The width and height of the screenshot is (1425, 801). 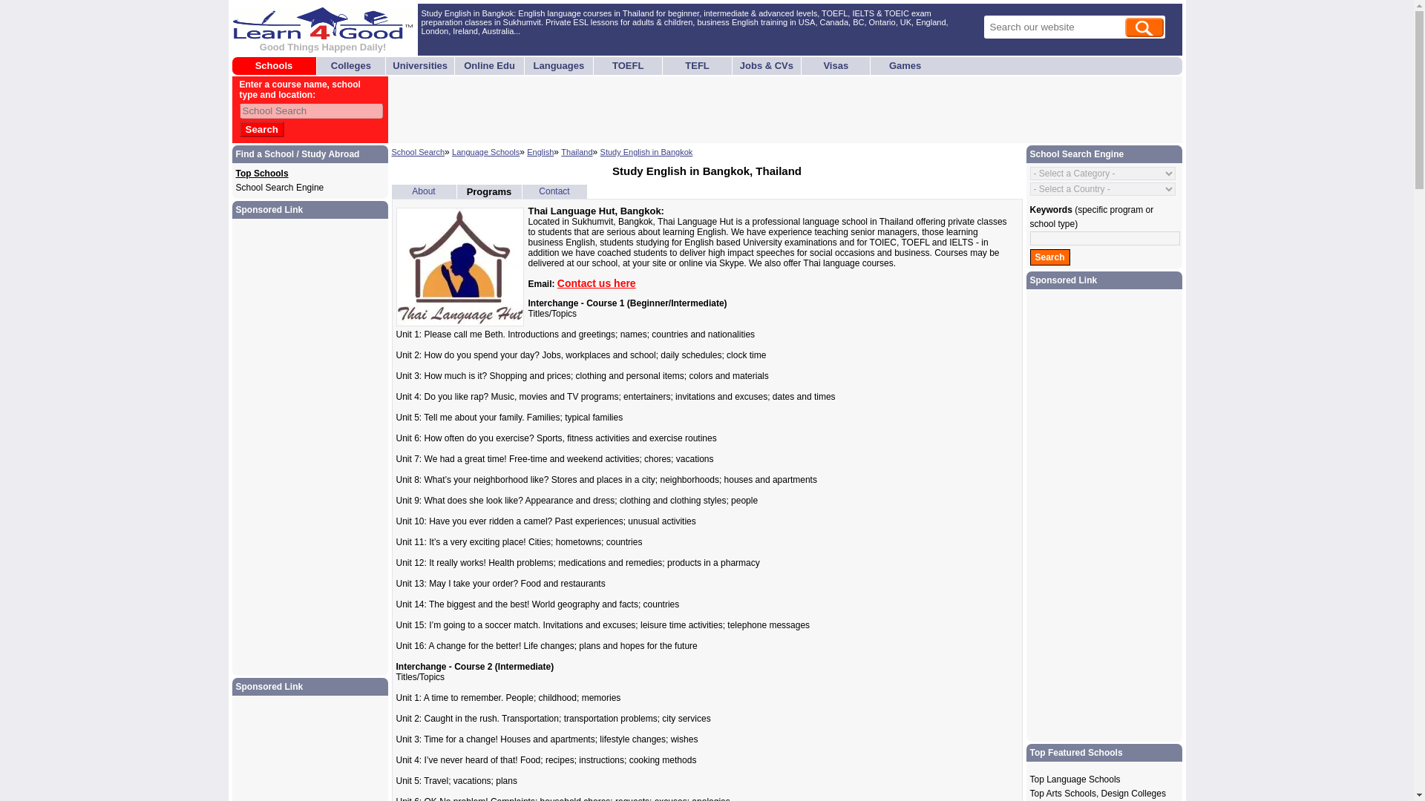 What do you see at coordinates (261, 129) in the screenshot?
I see `Search` at bounding box center [261, 129].